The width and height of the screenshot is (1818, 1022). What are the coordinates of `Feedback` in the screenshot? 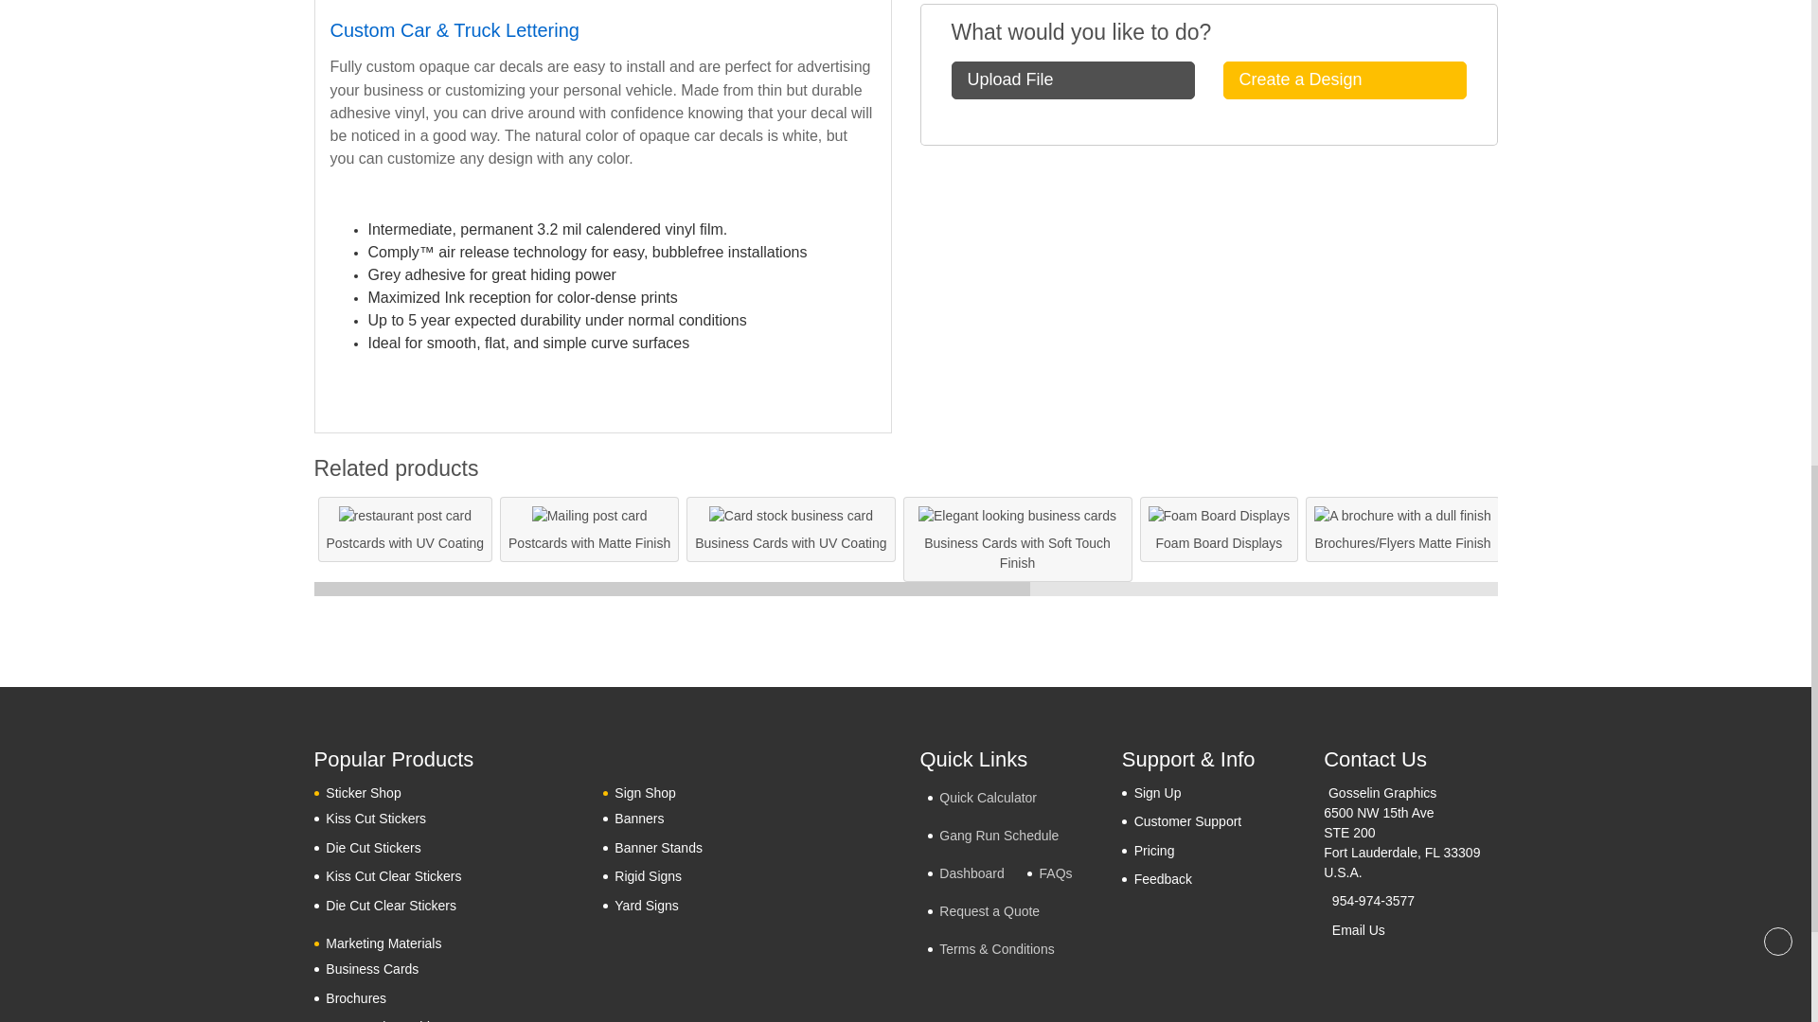 It's located at (1157, 878).